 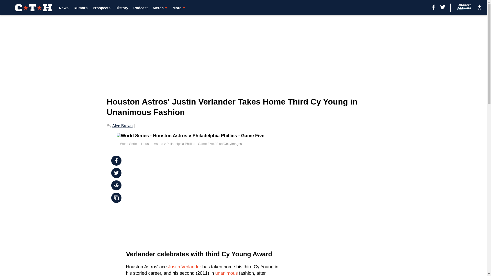 I want to click on History, so click(x=122, y=8).